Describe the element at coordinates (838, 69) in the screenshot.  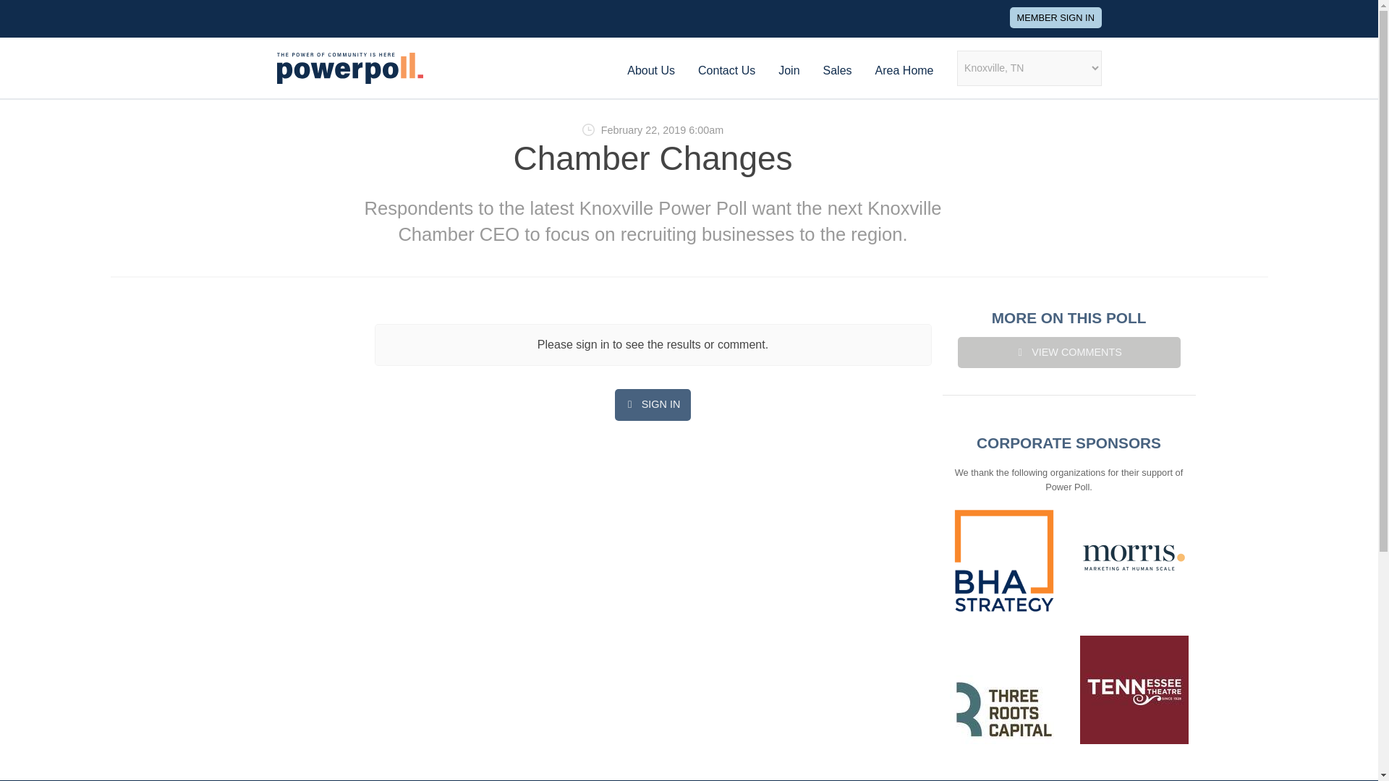
I see `Sales` at that location.